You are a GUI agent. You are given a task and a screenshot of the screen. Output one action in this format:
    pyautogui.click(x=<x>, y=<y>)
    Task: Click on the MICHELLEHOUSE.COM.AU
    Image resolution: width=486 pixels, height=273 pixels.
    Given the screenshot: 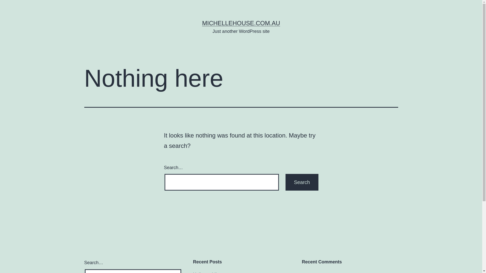 What is the action you would take?
    pyautogui.click(x=241, y=23)
    